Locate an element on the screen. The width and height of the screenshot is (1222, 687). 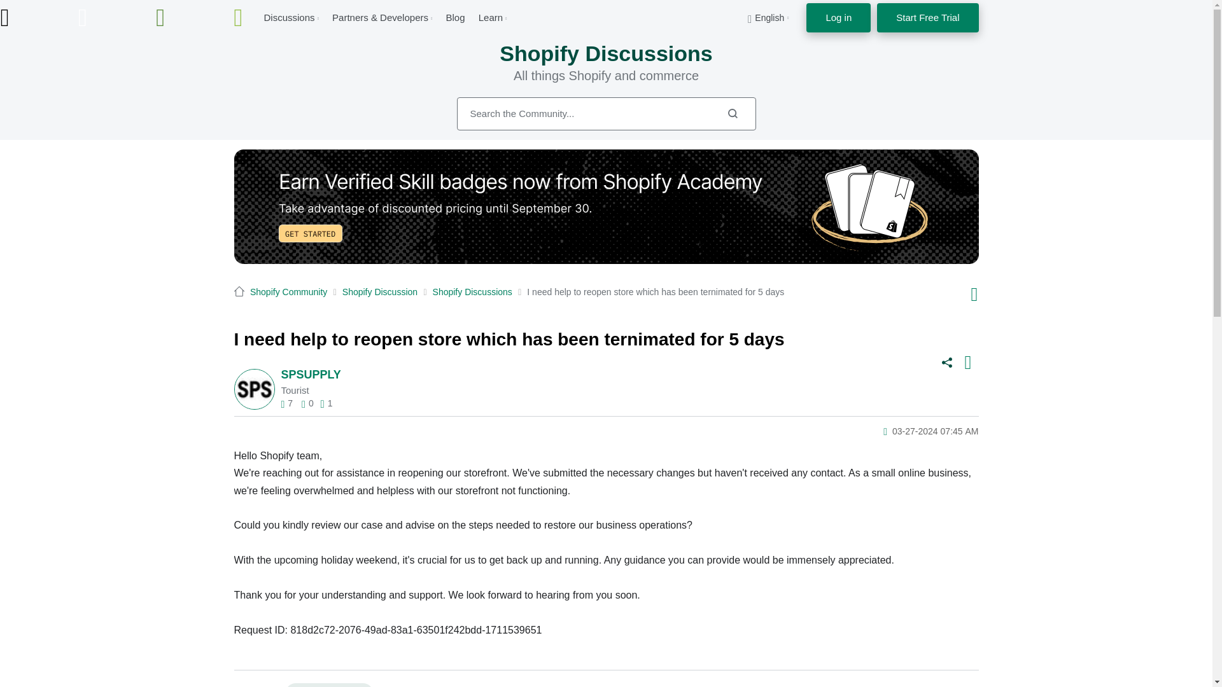
Search is located at coordinates (607, 114).